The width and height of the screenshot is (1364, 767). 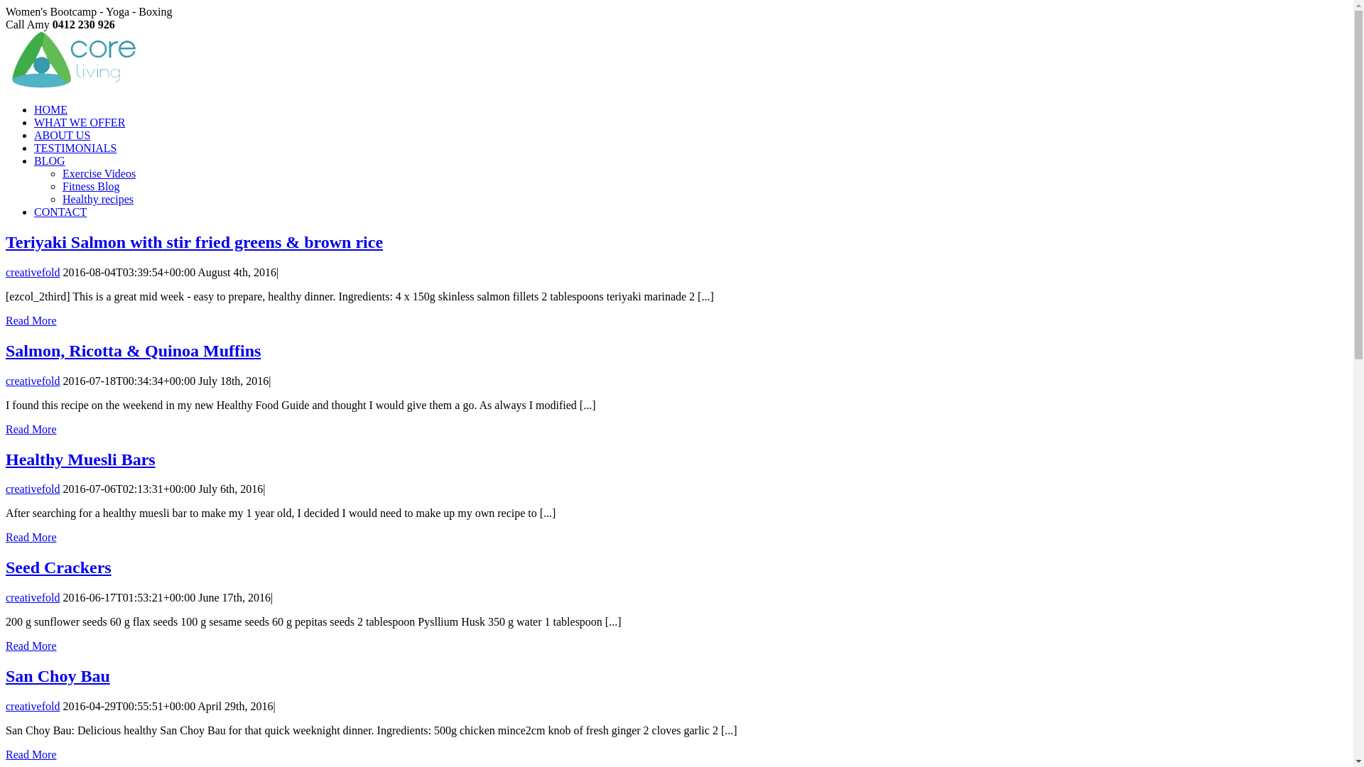 I want to click on Healthy recipes, so click(x=98, y=199).